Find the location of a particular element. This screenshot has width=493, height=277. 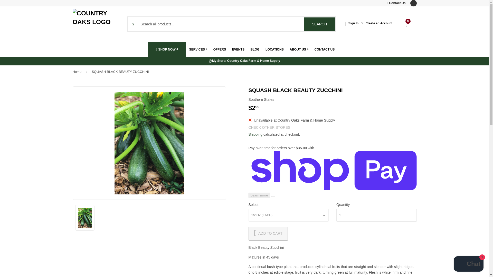

 Contact Us is located at coordinates (78, 72).